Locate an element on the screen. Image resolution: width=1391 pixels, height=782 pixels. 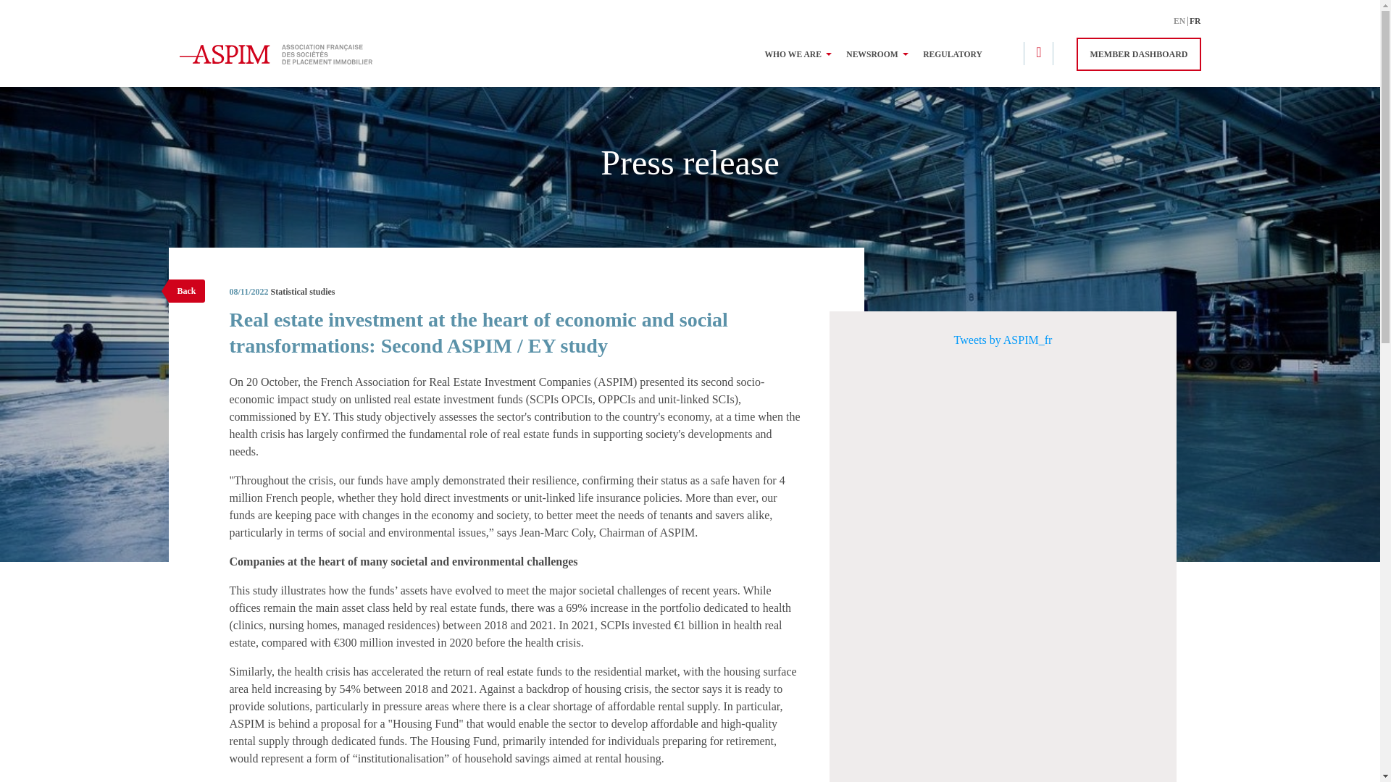
REGULATORY is located at coordinates (952, 55).